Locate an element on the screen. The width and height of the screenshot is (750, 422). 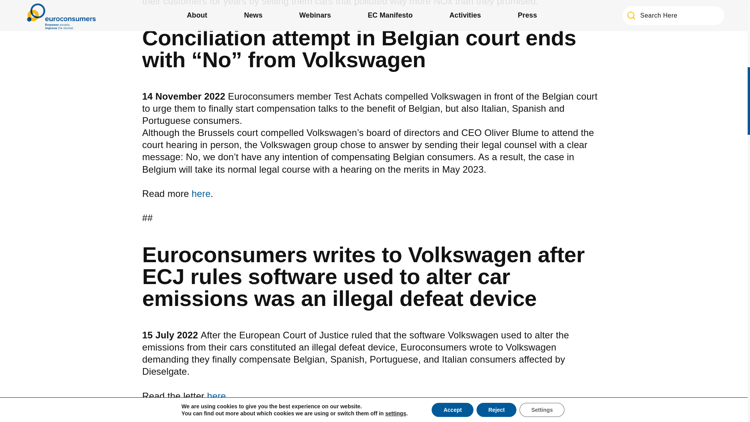
here is located at coordinates (201, 193).